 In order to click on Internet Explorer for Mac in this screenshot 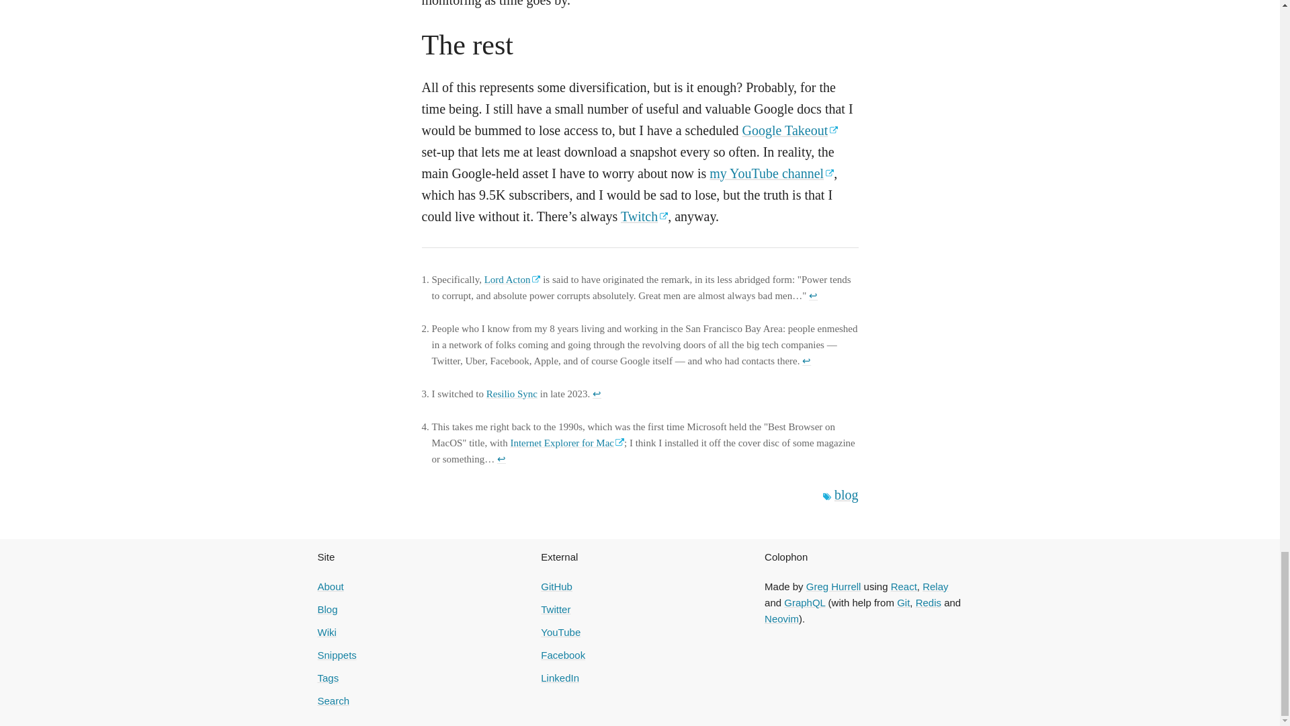, I will do `click(567, 442)`.